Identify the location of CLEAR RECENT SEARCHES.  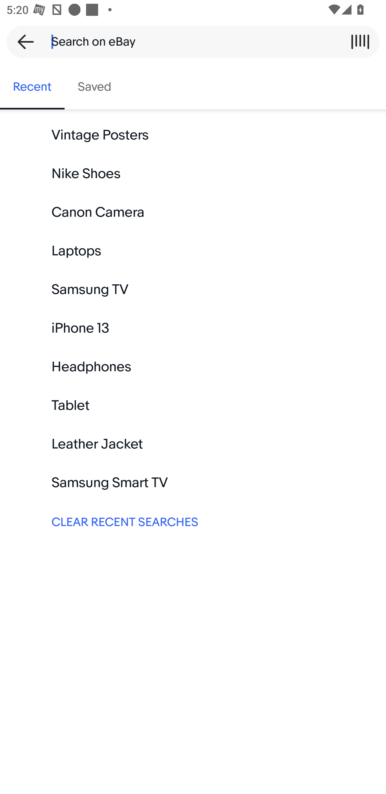
(193, 521).